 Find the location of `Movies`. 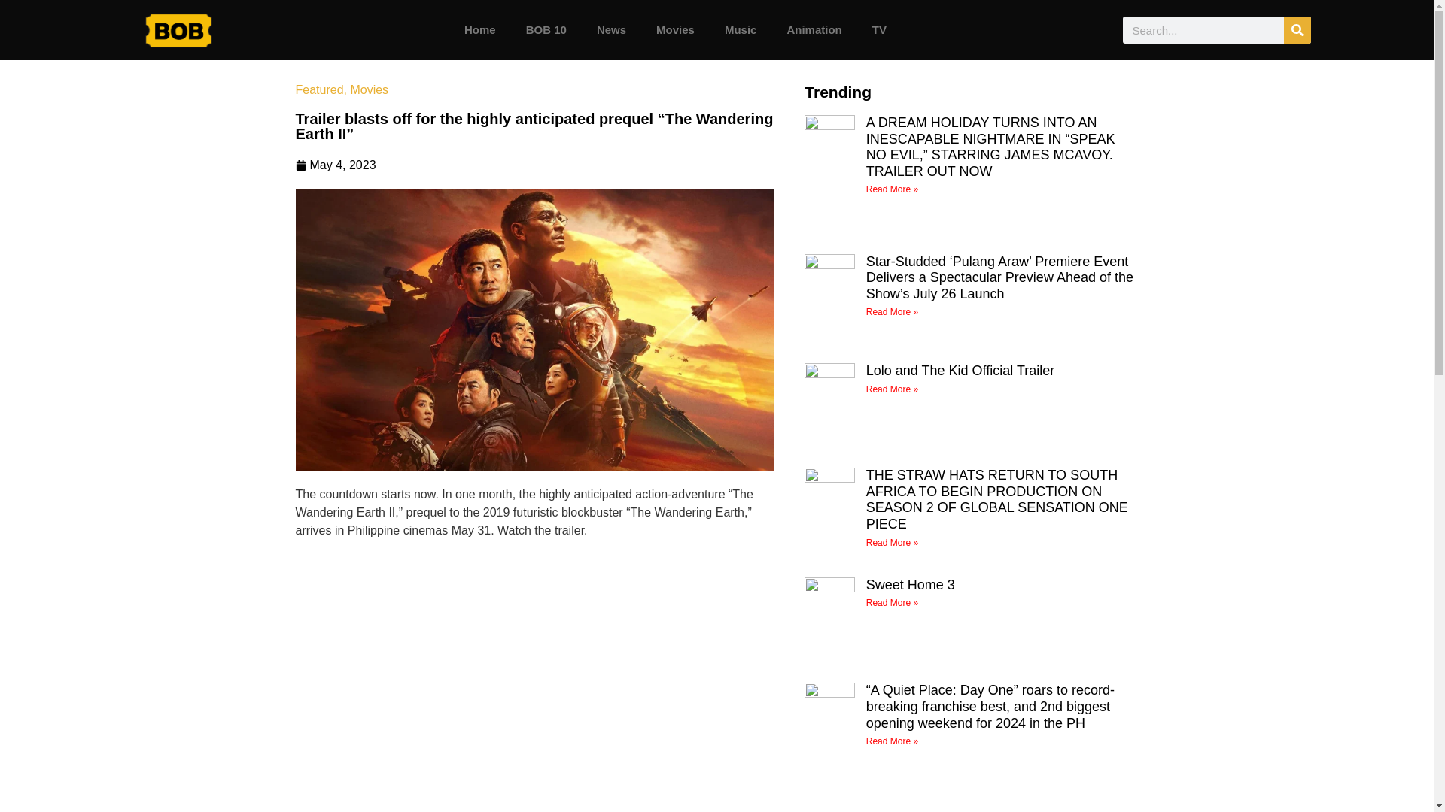

Movies is located at coordinates (675, 30).